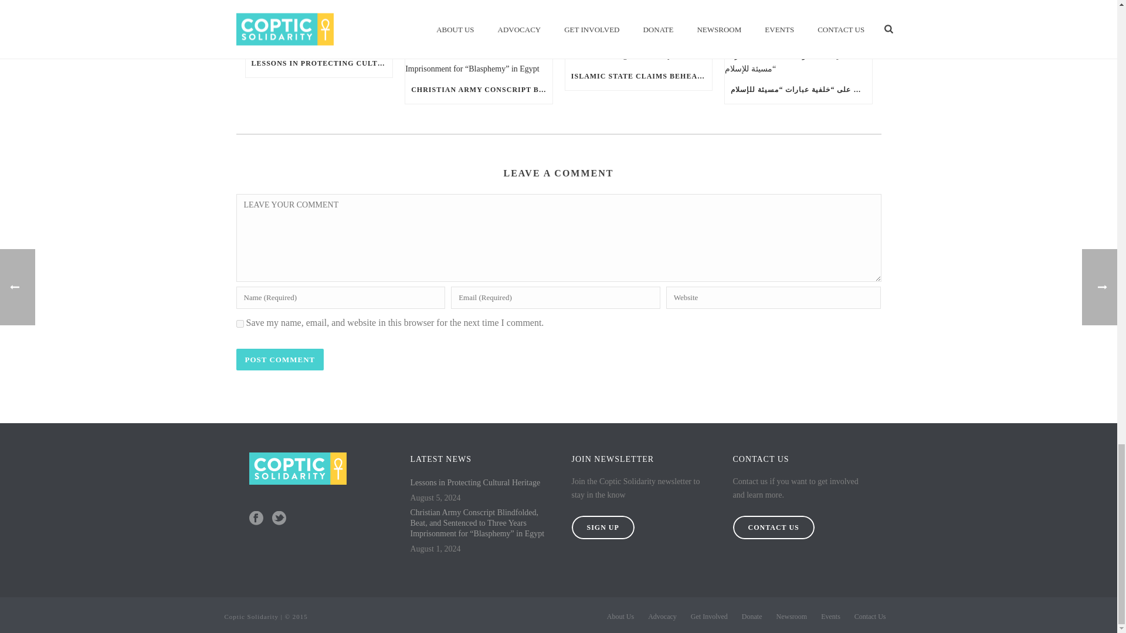 The height and width of the screenshot is (633, 1126). What do you see at coordinates (773, 527) in the screenshot?
I see `CONTACT US` at bounding box center [773, 527].